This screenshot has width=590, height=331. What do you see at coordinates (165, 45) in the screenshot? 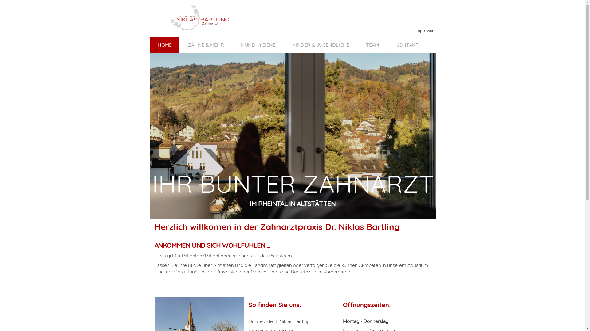
I see `HOME` at bounding box center [165, 45].